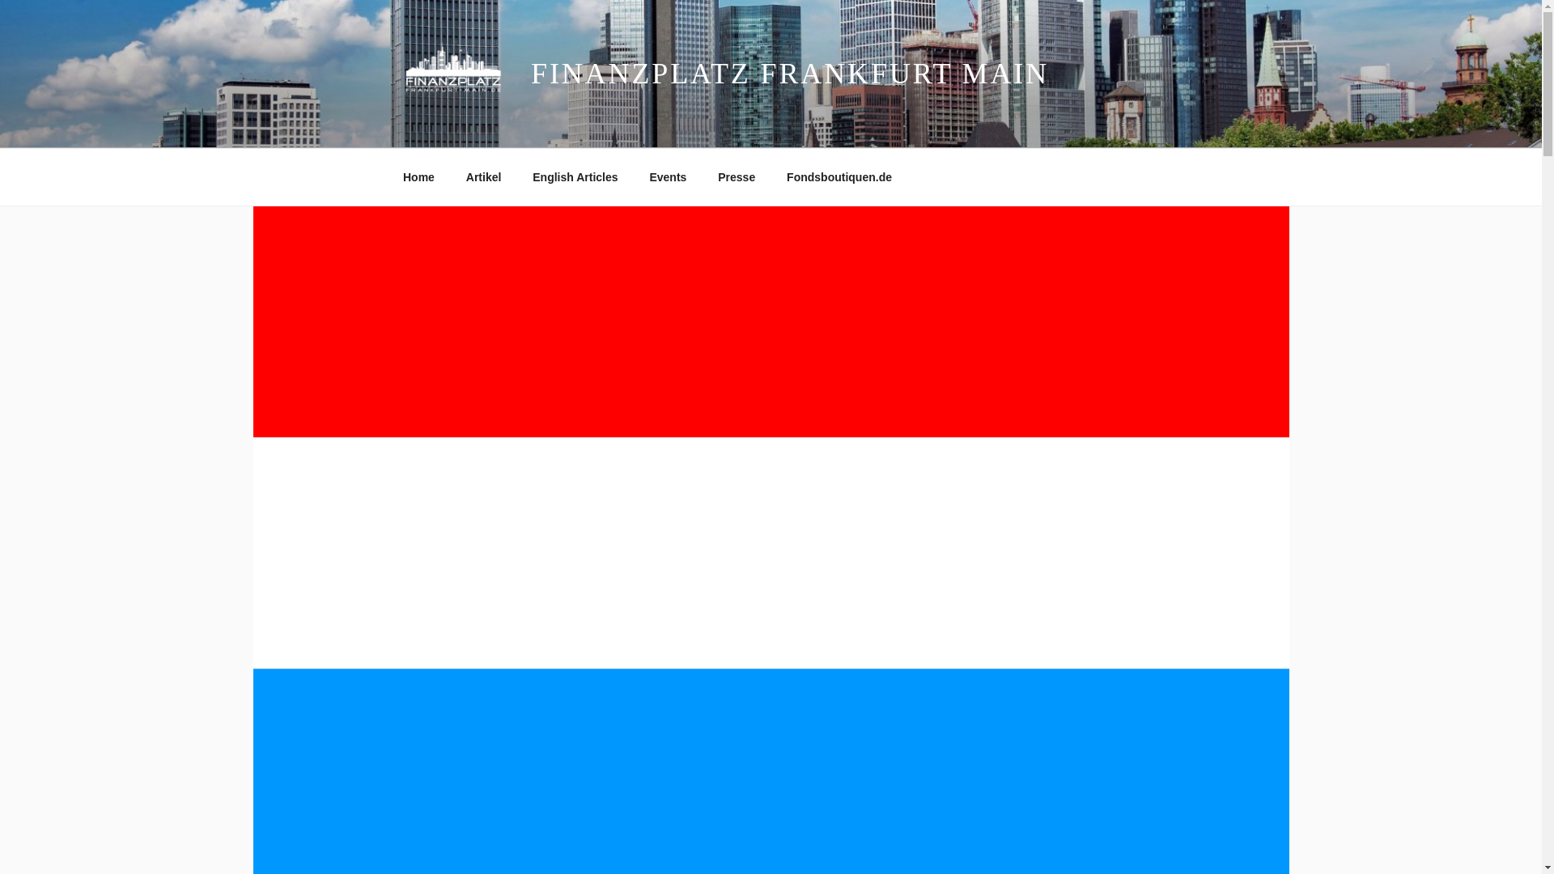 The image size is (1554, 874). I want to click on Home, so click(418, 176).